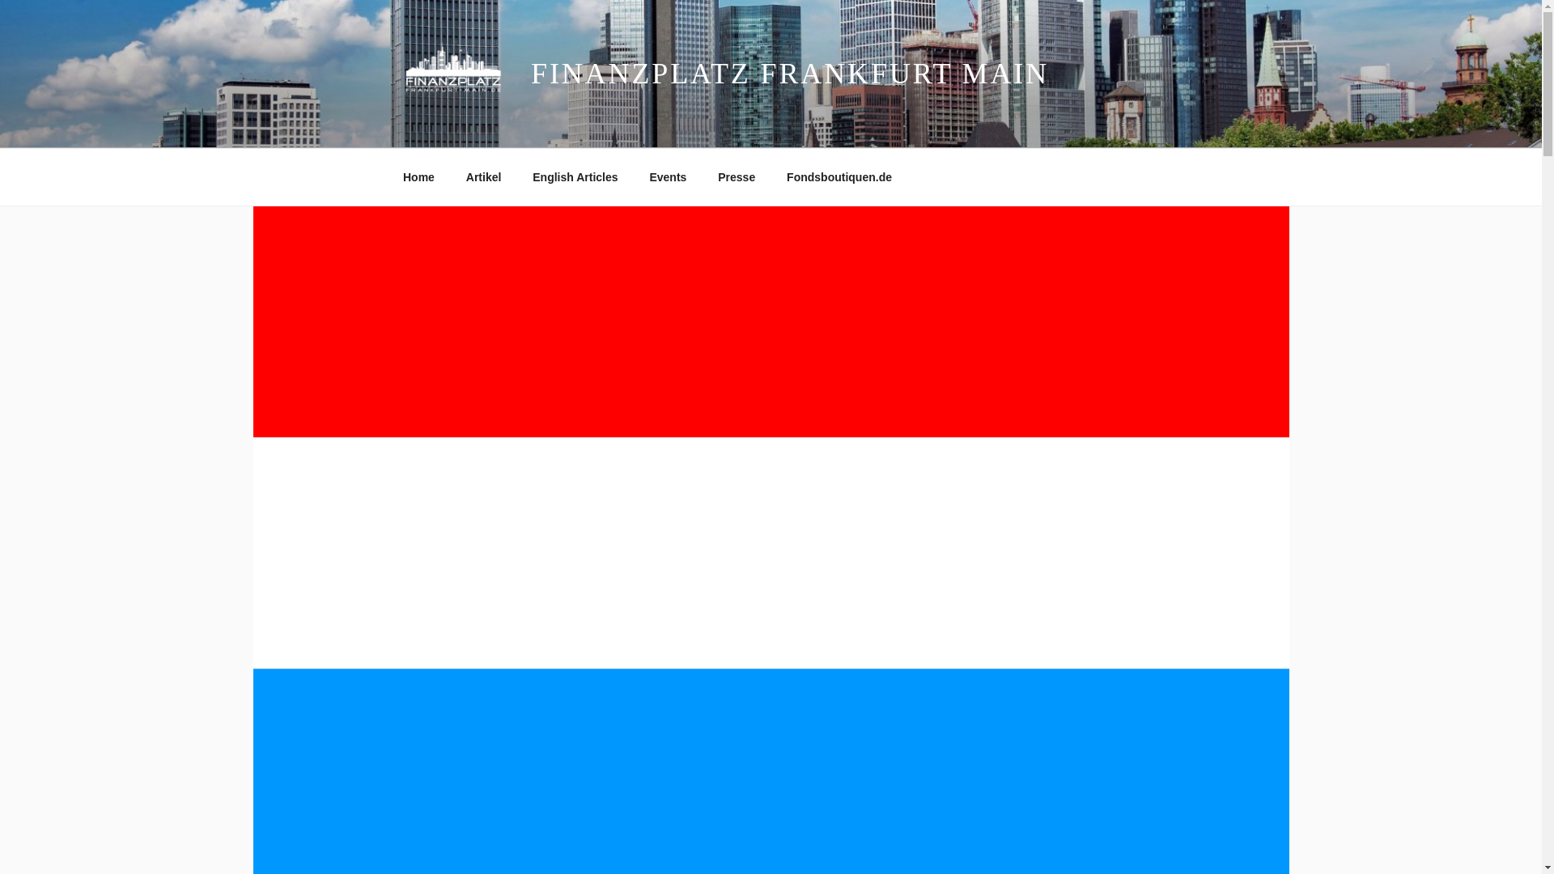 The image size is (1554, 874). I want to click on Home, so click(418, 176).